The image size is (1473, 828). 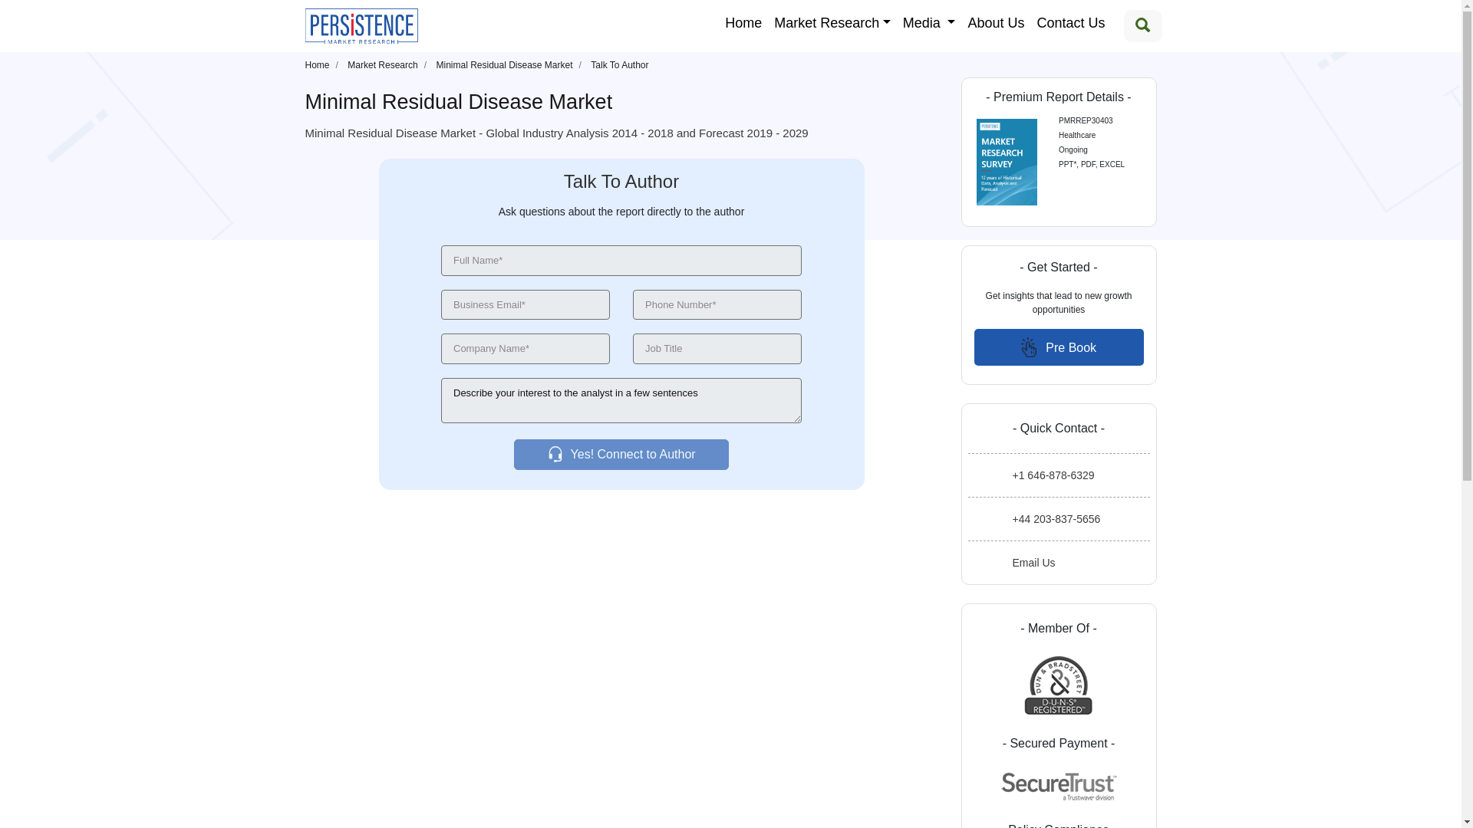 I want to click on Pre Book, so click(x=1059, y=347).